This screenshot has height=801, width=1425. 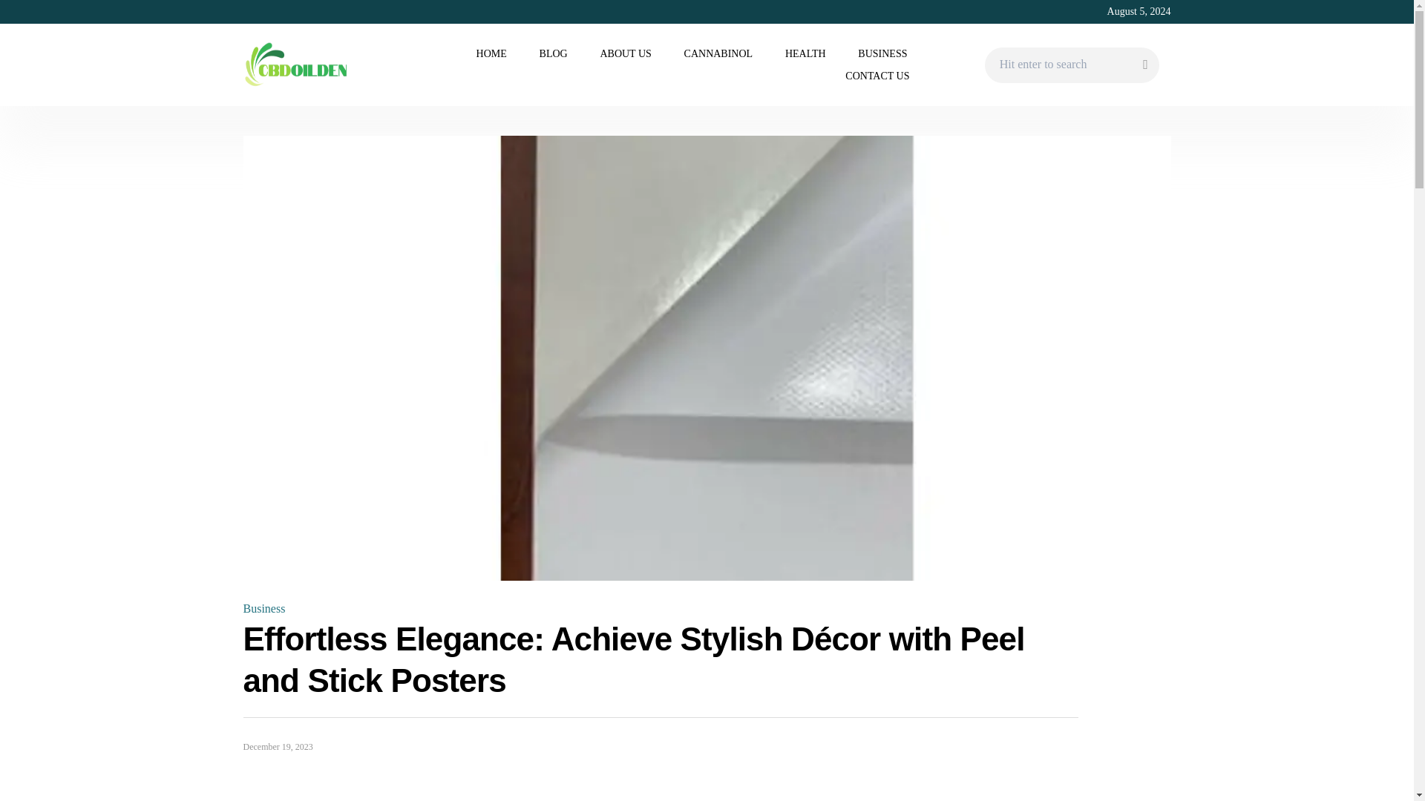 What do you see at coordinates (625, 53) in the screenshot?
I see `ABOUT US` at bounding box center [625, 53].